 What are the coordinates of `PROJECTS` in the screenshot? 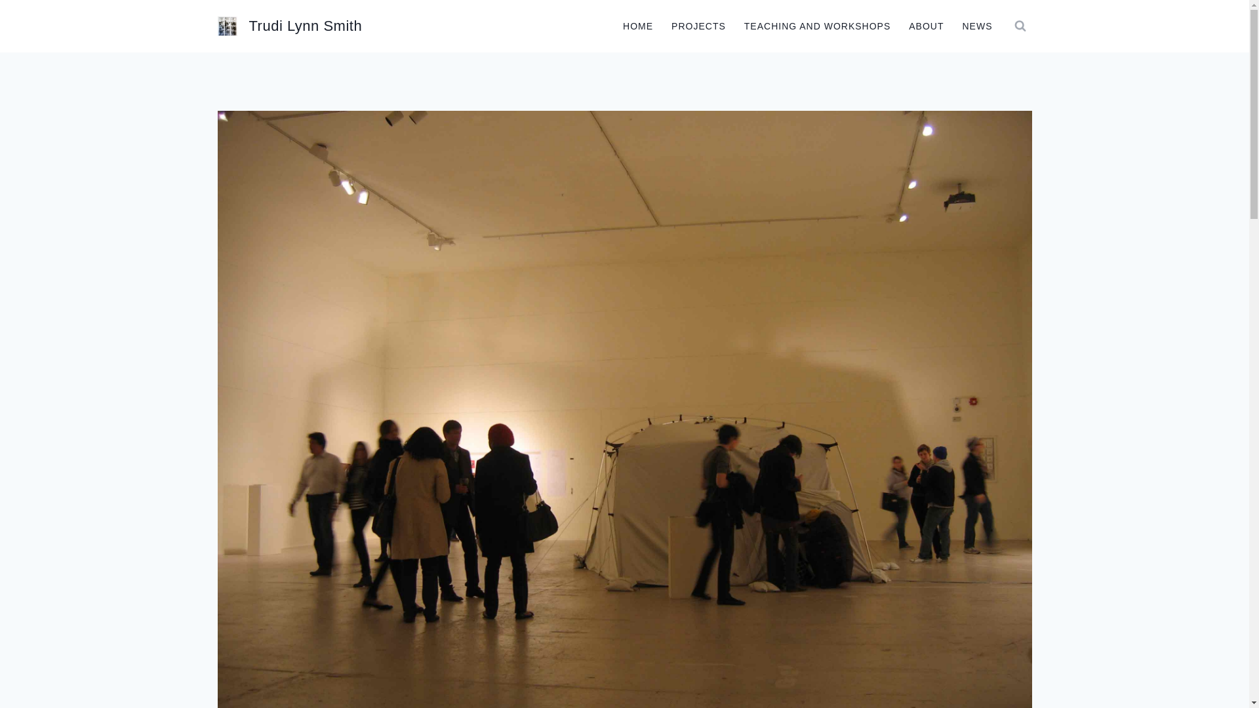 It's located at (698, 26).